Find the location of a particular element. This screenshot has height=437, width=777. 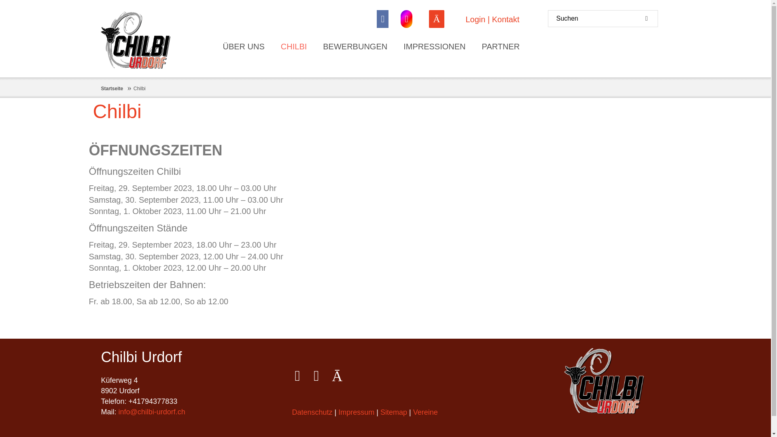

PARTNER is located at coordinates (501, 47).